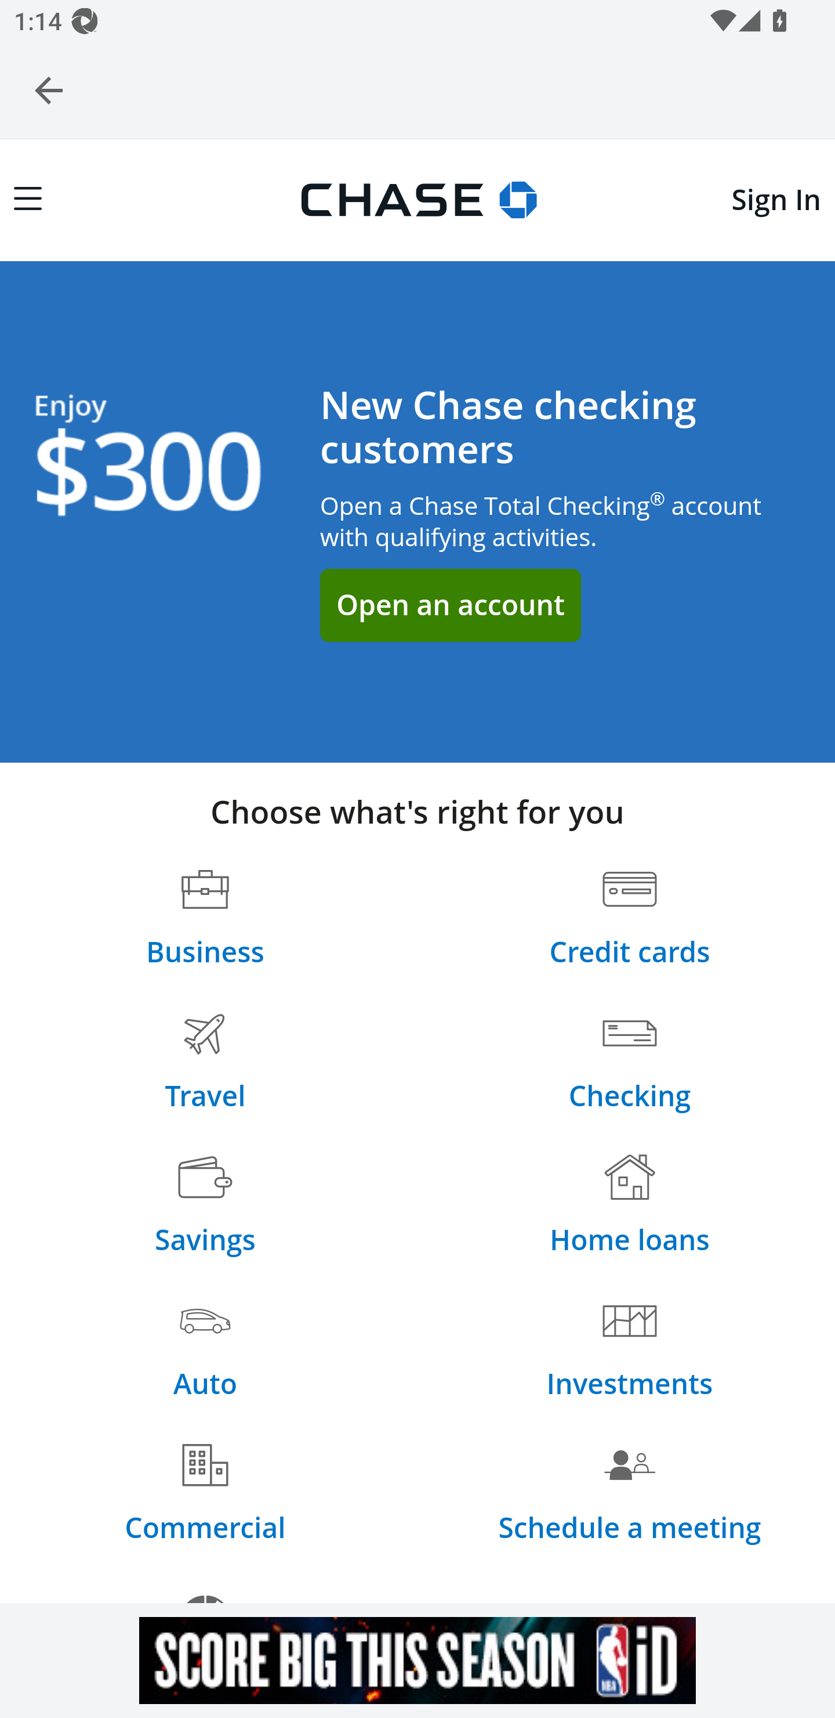  What do you see at coordinates (49, 90) in the screenshot?
I see `Navigate up` at bounding box center [49, 90].